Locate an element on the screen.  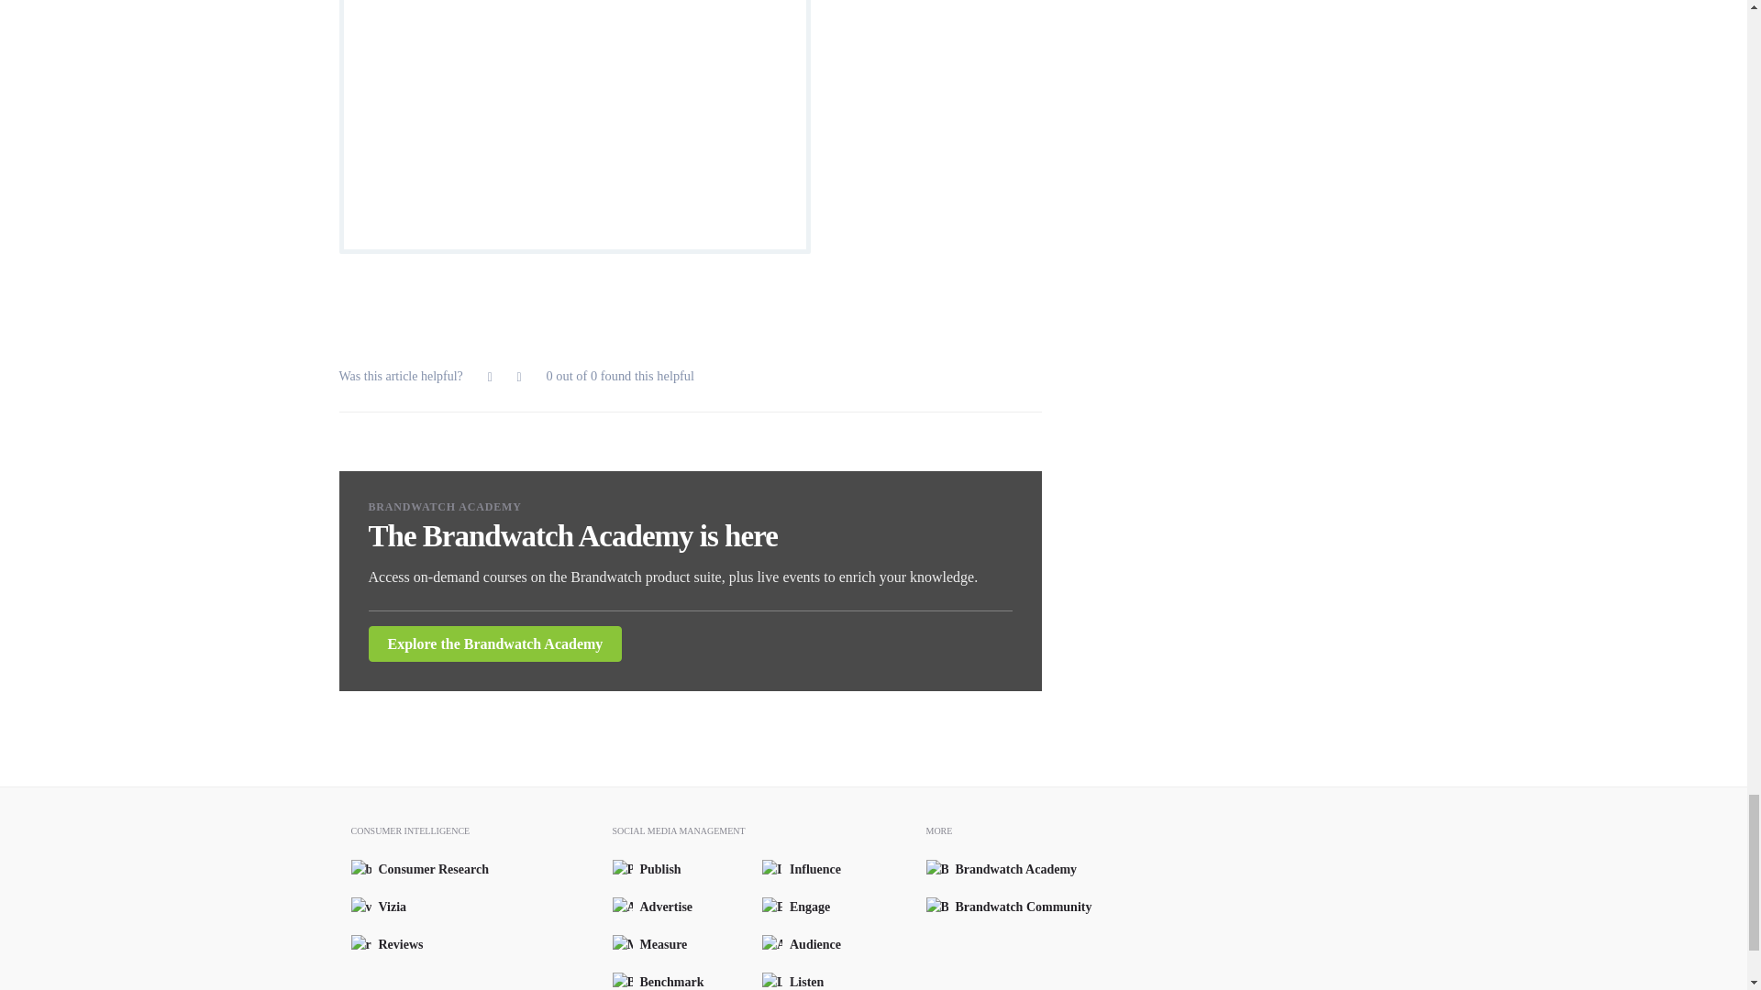
Reviews is located at coordinates (415, 944).